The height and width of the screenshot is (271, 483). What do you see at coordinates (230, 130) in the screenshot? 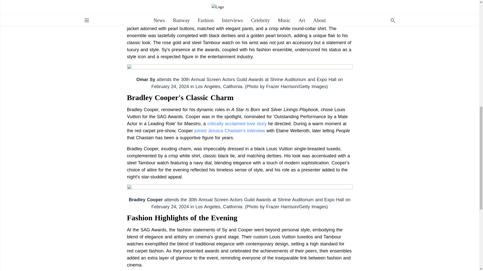
I see `joined Jessica Chastain's interview` at bounding box center [230, 130].